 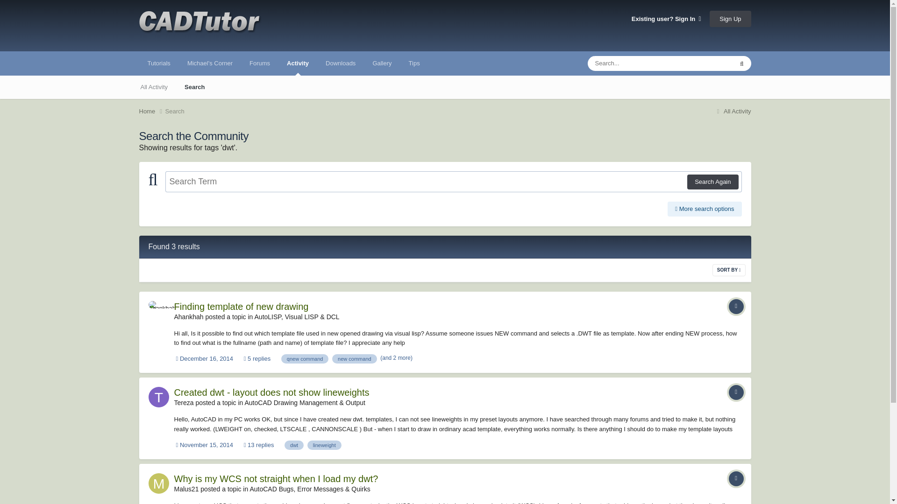 I want to click on Topic, so click(x=736, y=479).